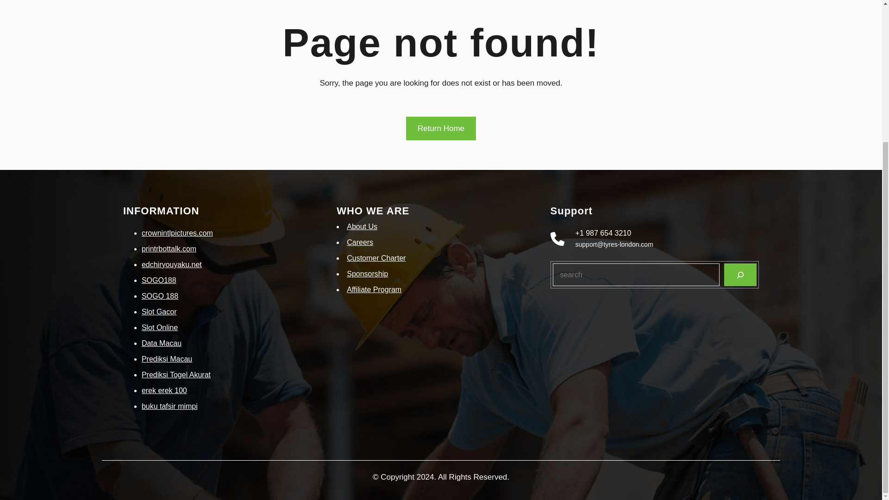  What do you see at coordinates (159, 327) in the screenshot?
I see `Slot Online` at bounding box center [159, 327].